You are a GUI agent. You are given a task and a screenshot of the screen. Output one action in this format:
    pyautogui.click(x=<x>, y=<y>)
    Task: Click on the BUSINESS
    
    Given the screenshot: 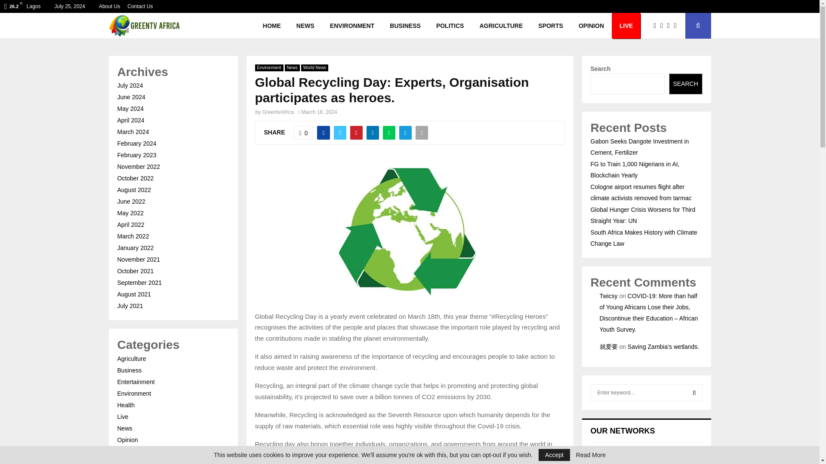 What is the action you would take?
    pyautogui.click(x=405, y=26)
    